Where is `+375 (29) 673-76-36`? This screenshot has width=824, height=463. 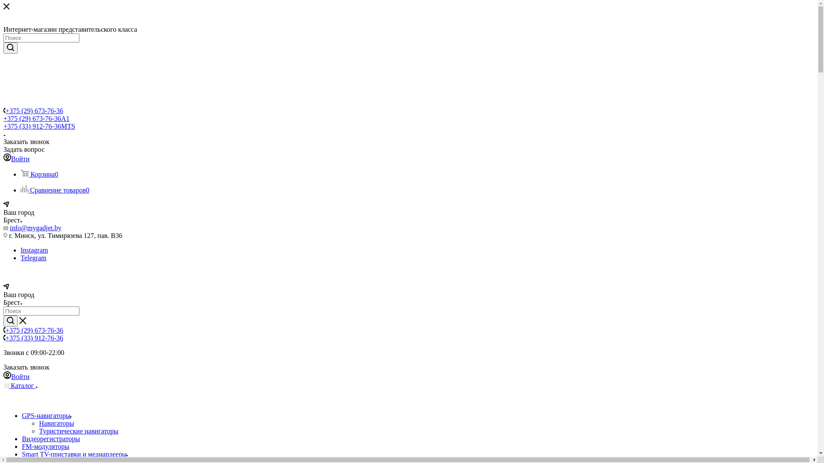
+375 (29) 673-76-36 is located at coordinates (34, 111).